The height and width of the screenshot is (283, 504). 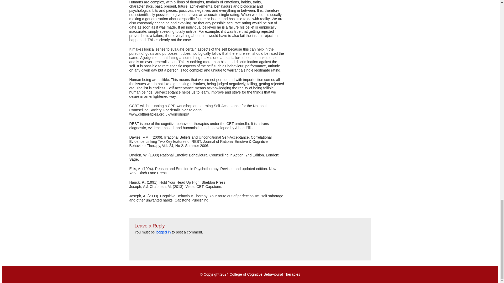 I want to click on logged in, so click(x=163, y=232).